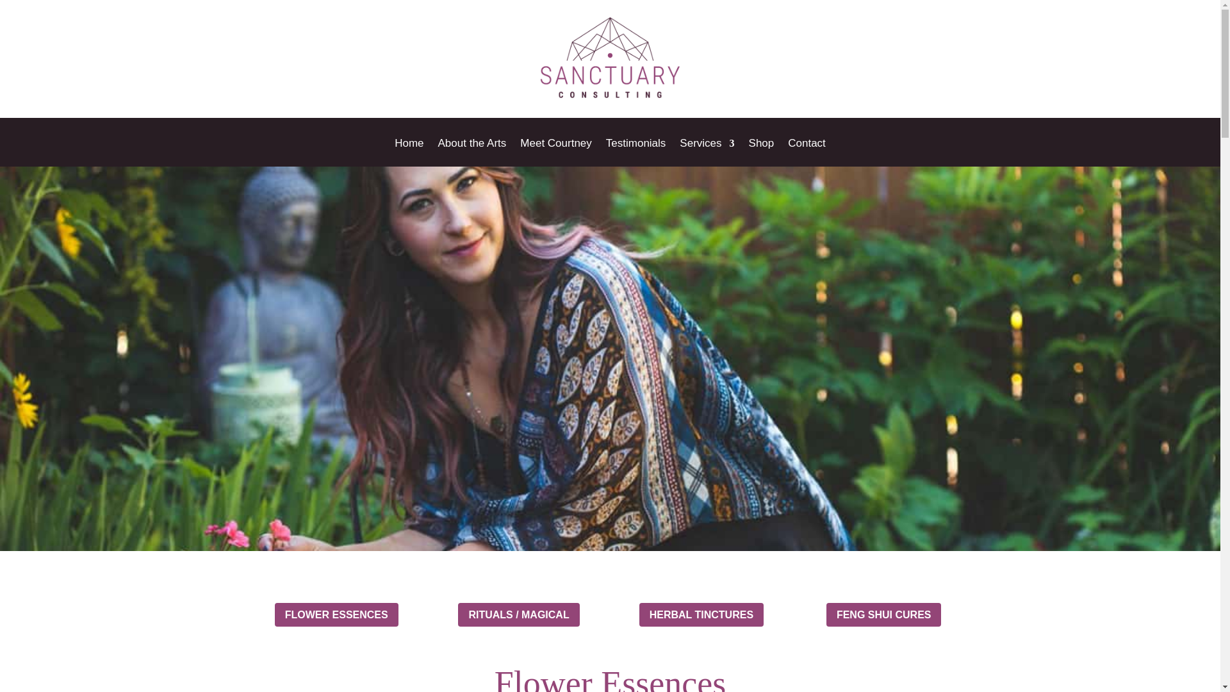  What do you see at coordinates (884, 614) in the screenshot?
I see `FENG SHUI CURES` at bounding box center [884, 614].